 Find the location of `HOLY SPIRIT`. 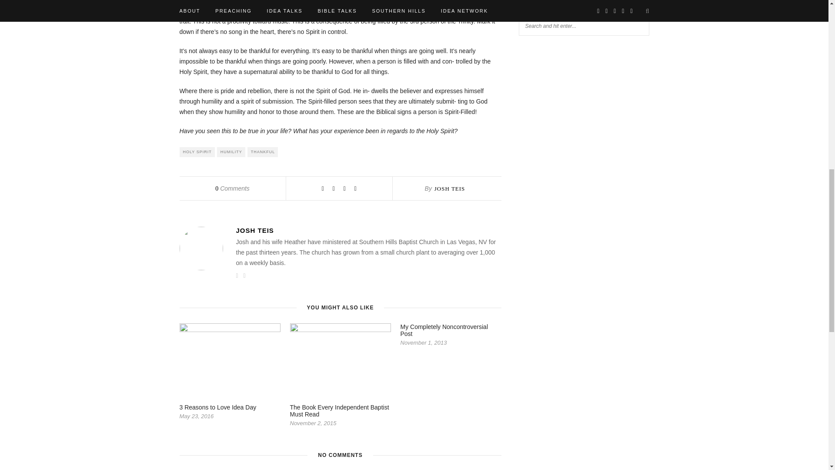

HOLY SPIRIT is located at coordinates (197, 152).